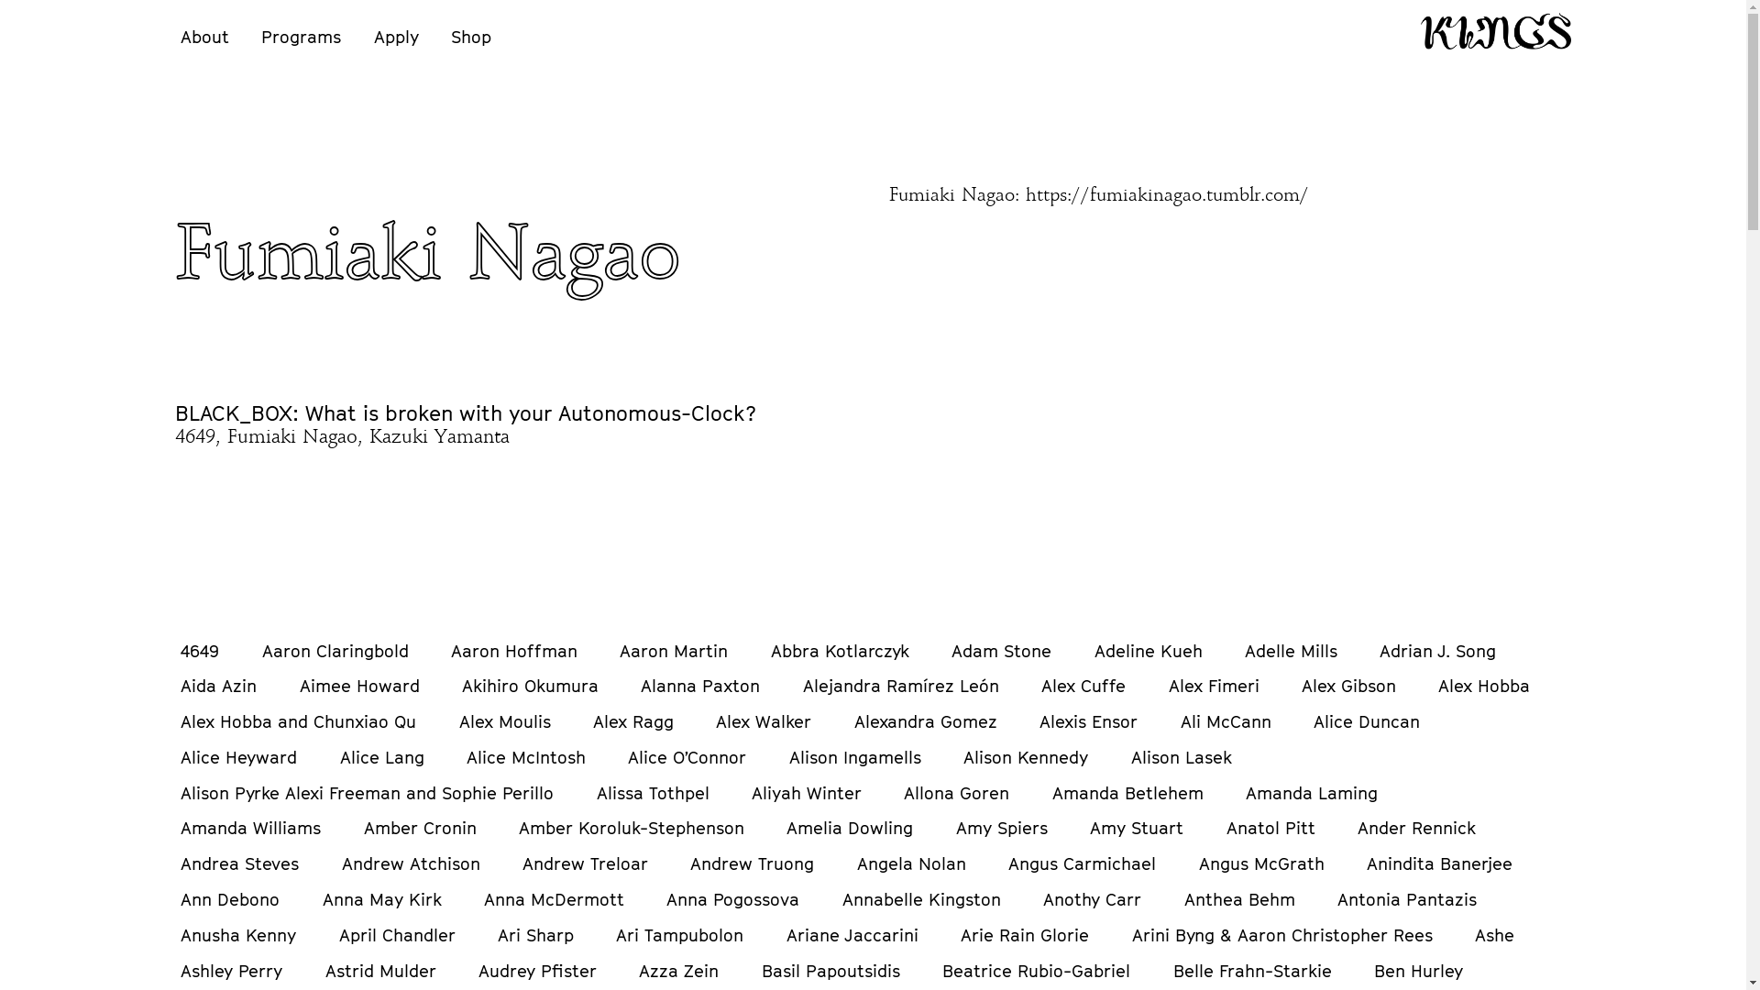  I want to click on Aaron Claringbold, so click(335, 651).